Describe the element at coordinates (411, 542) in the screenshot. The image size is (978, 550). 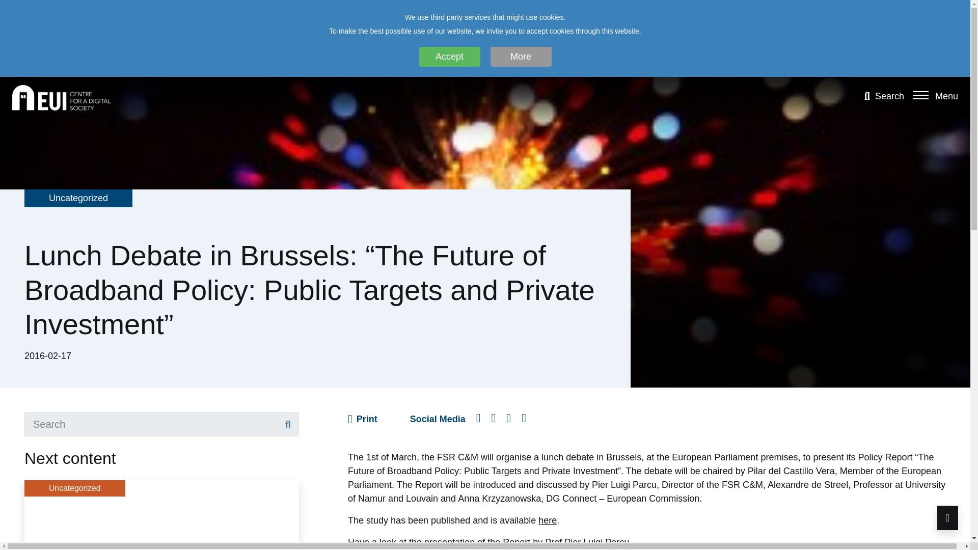
I see `Have a look at the presentation` at that location.